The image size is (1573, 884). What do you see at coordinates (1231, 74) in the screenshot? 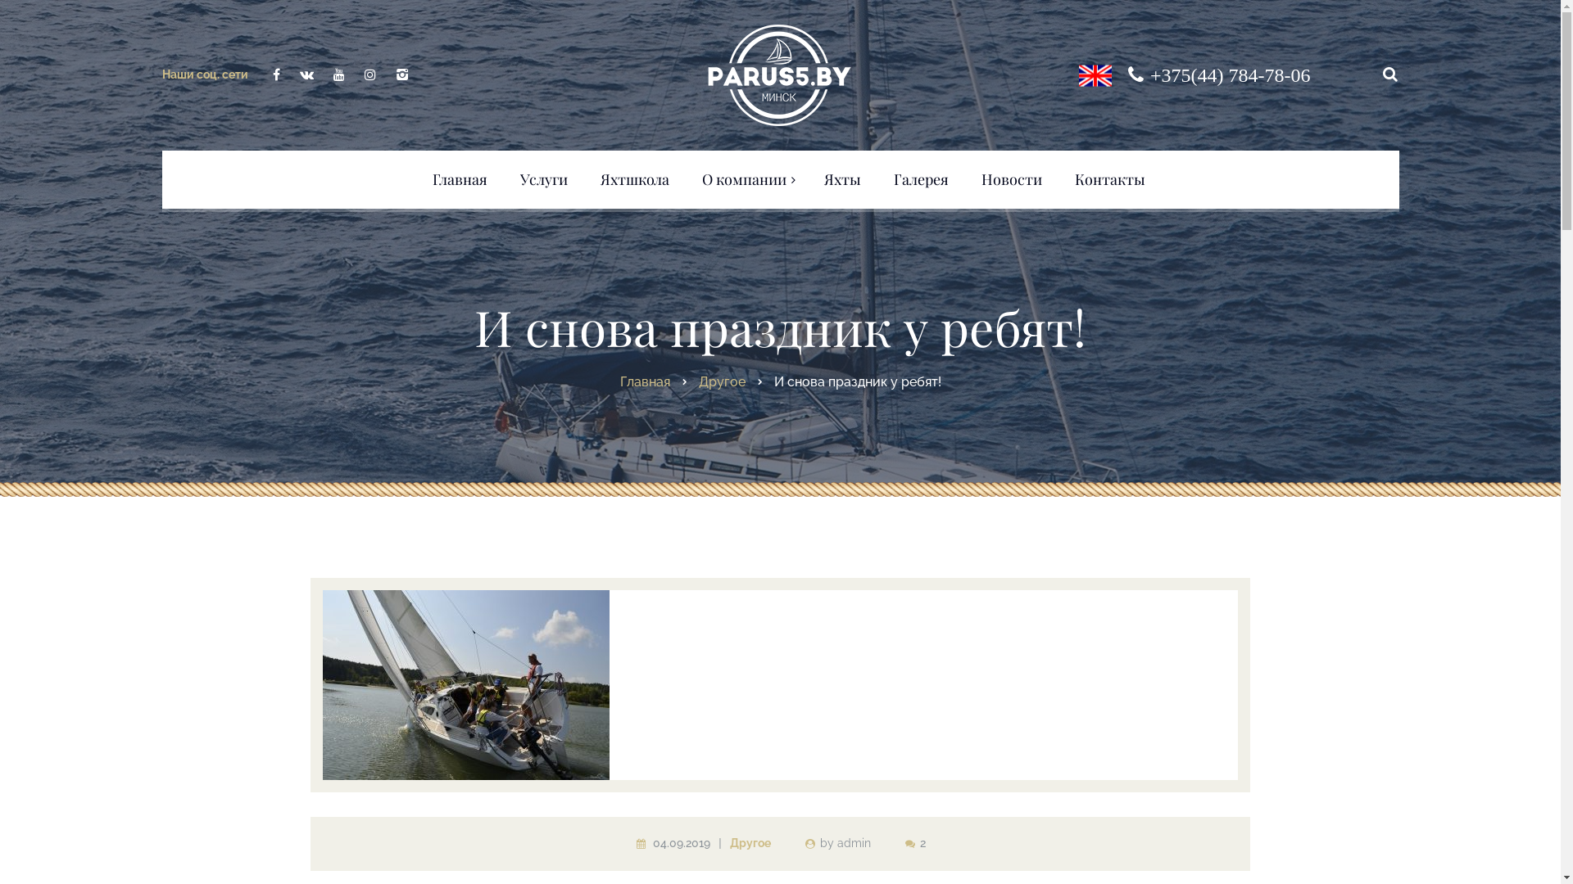
I see `+375(44) 784-78-06` at bounding box center [1231, 74].